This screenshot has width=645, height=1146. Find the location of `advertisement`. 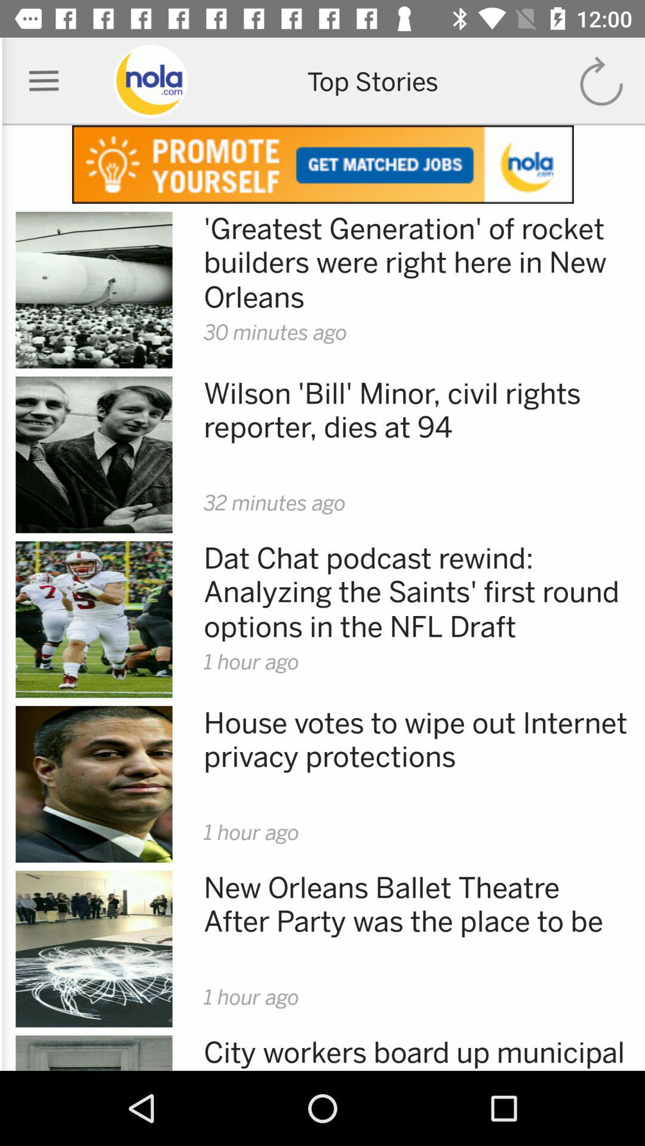

advertisement is located at coordinates (322, 165).